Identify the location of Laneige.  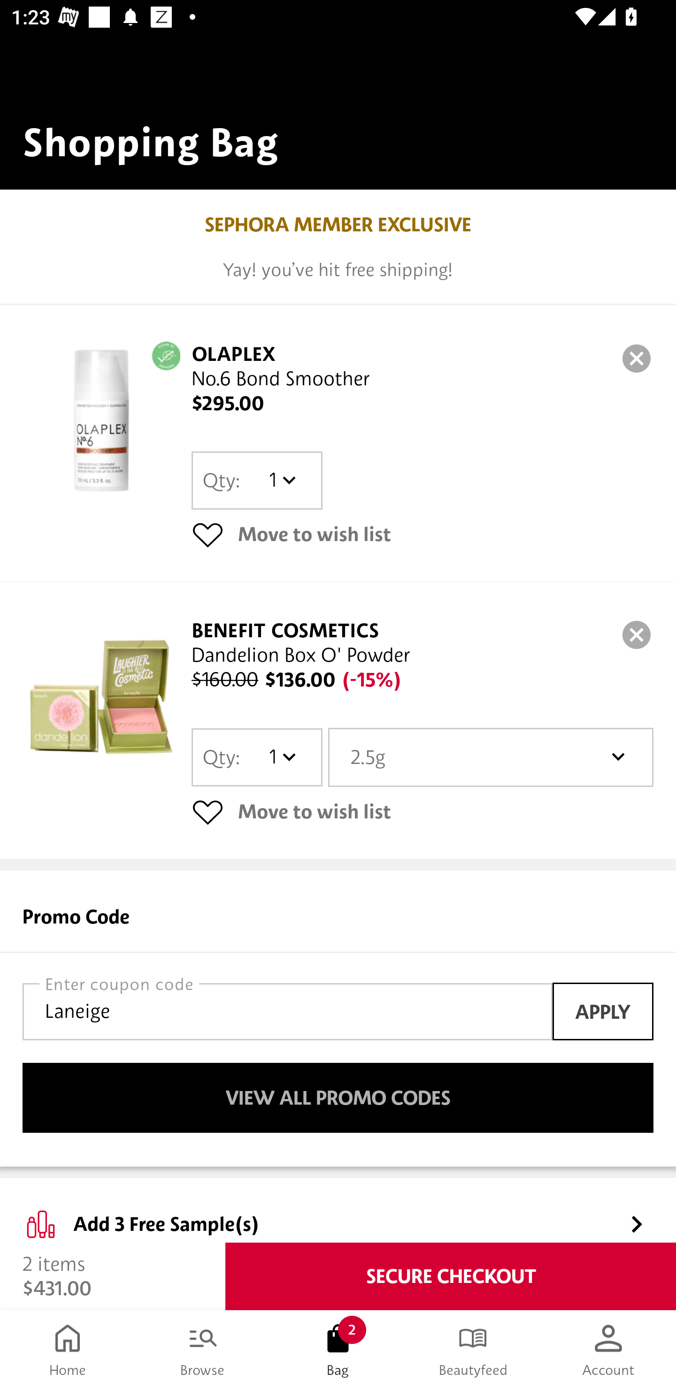
(287, 1012).